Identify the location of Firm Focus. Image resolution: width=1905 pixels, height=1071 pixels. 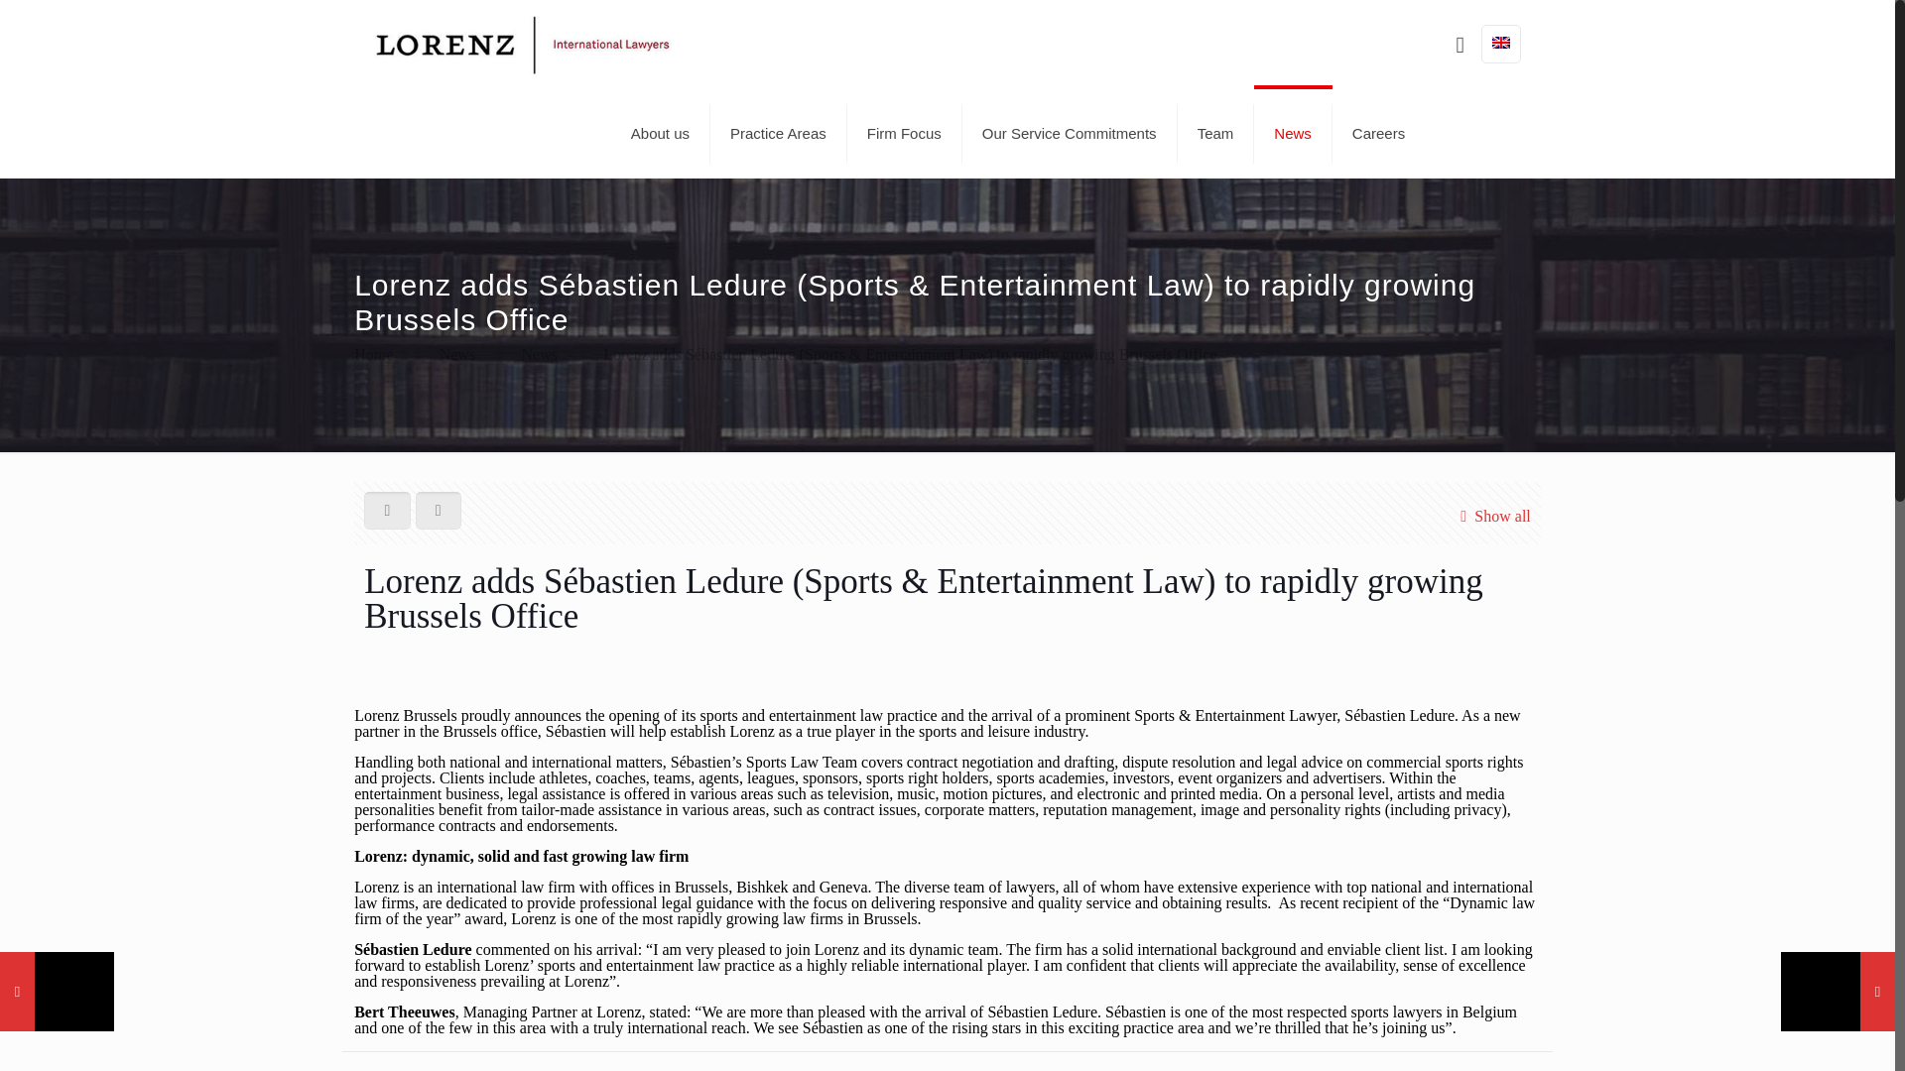
(905, 133).